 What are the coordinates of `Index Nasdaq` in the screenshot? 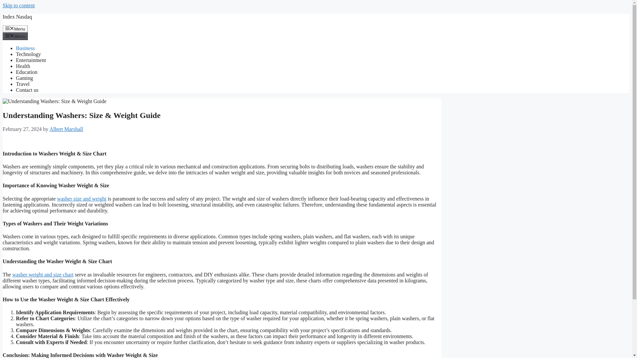 It's located at (17, 17).